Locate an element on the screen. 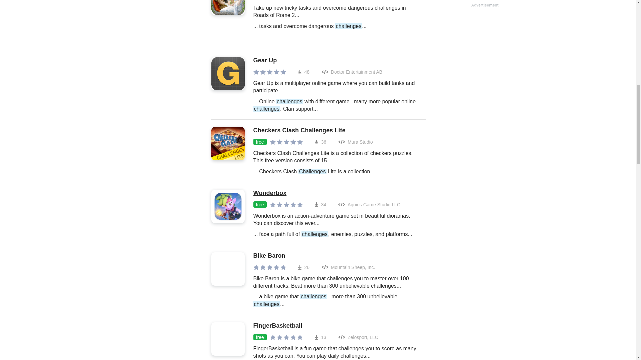 The height and width of the screenshot is (360, 641). Checkers Clash Challenges Lite is located at coordinates (336, 131).